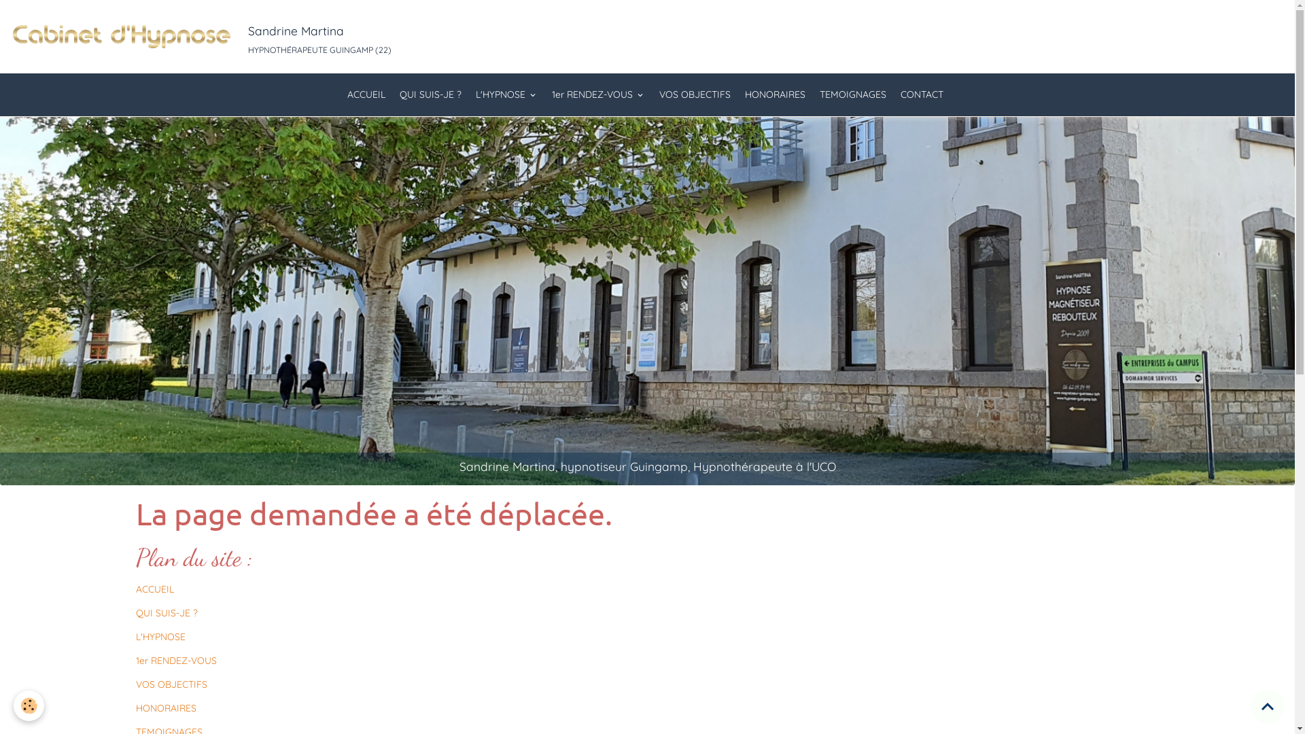 Image resolution: width=1305 pixels, height=734 pixels. I want to click on L'HYPNOSE, so click(160, 637).